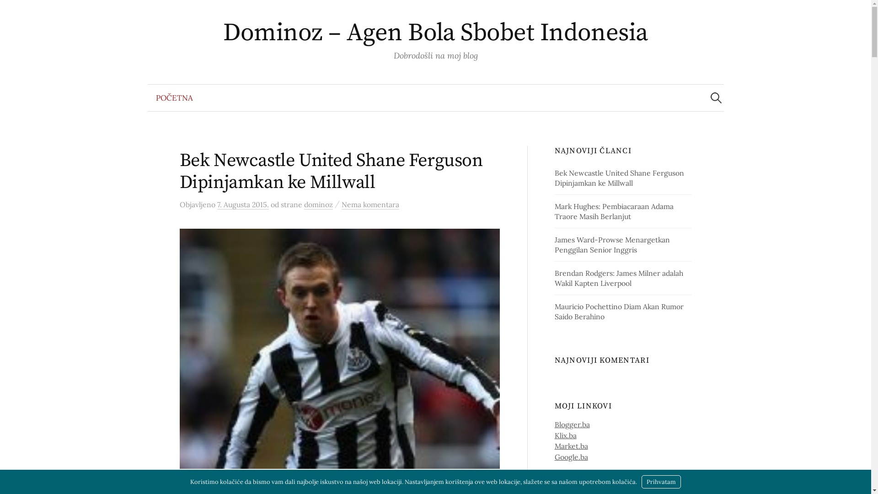 The width and height of the screenshot is (878, 494). Describe the element at coordinates (331, 172) in the screenshot. I see `Bek Newcastle United Shane Ferguson Dipinjamkan ke Millwall` at that location.